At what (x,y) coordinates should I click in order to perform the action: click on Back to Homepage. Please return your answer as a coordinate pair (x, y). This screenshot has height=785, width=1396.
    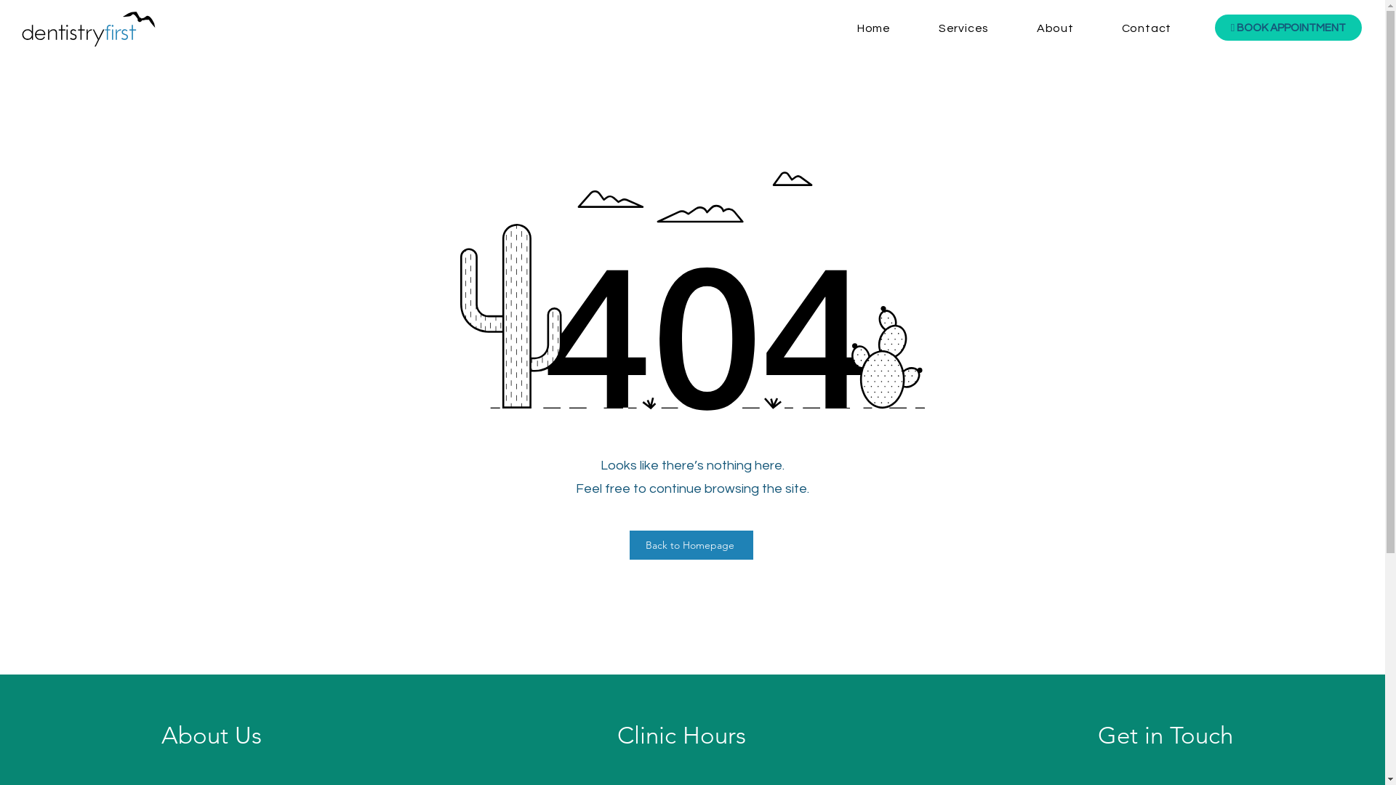
    Looking at the image, I should click on (691, 545).